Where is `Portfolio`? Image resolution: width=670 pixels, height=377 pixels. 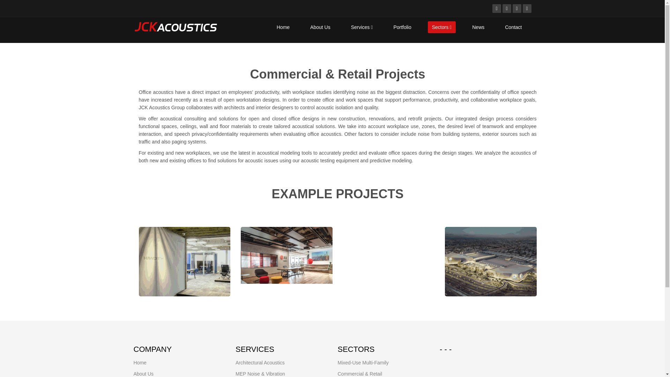
Portfolio is located at coordinates (402, 27).